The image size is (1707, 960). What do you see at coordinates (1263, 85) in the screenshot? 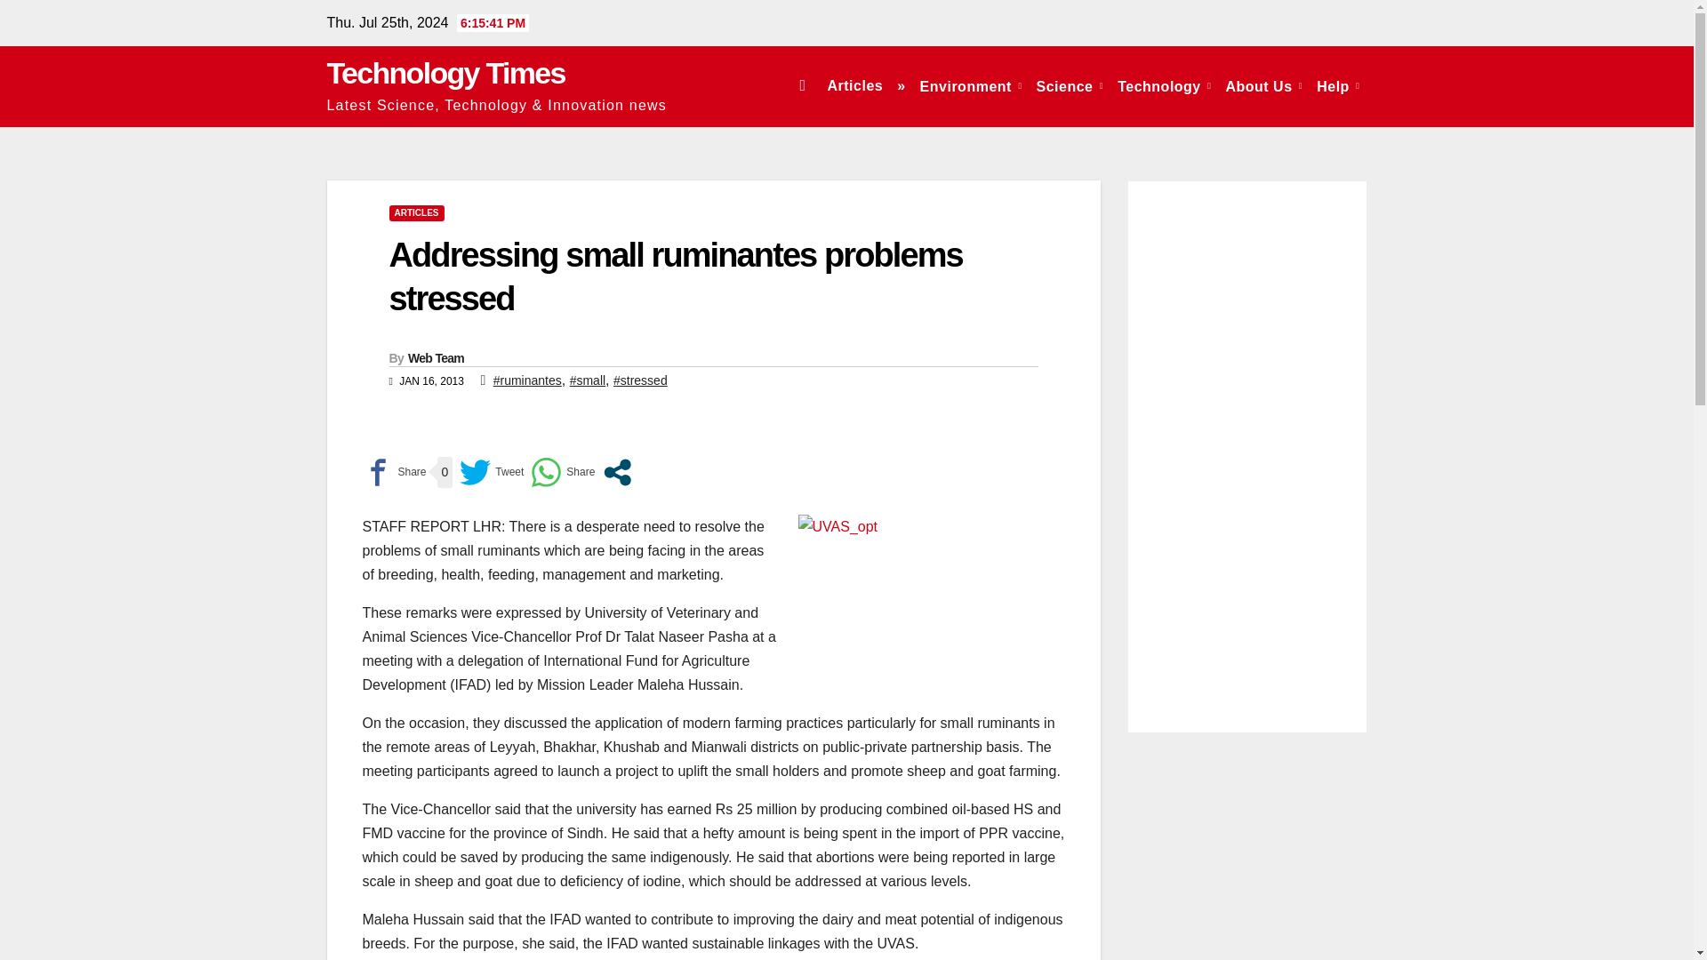
I see `About Us` at bounding box center [1263, 85].